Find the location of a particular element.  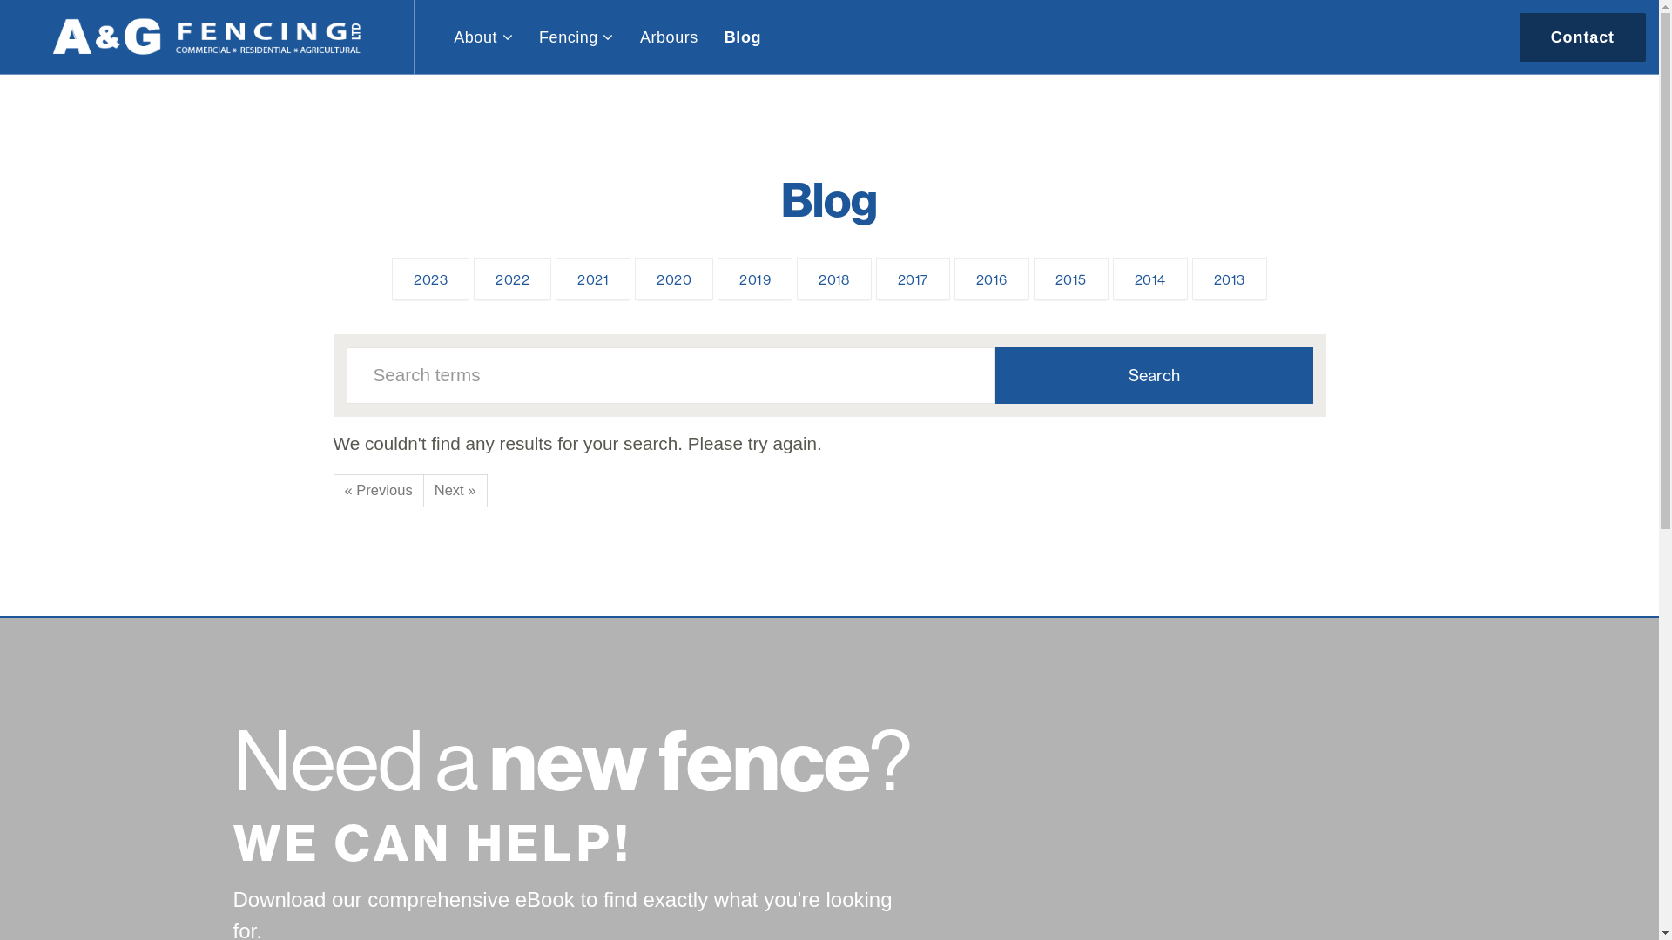

2022 is located at coordinates (512, 279).